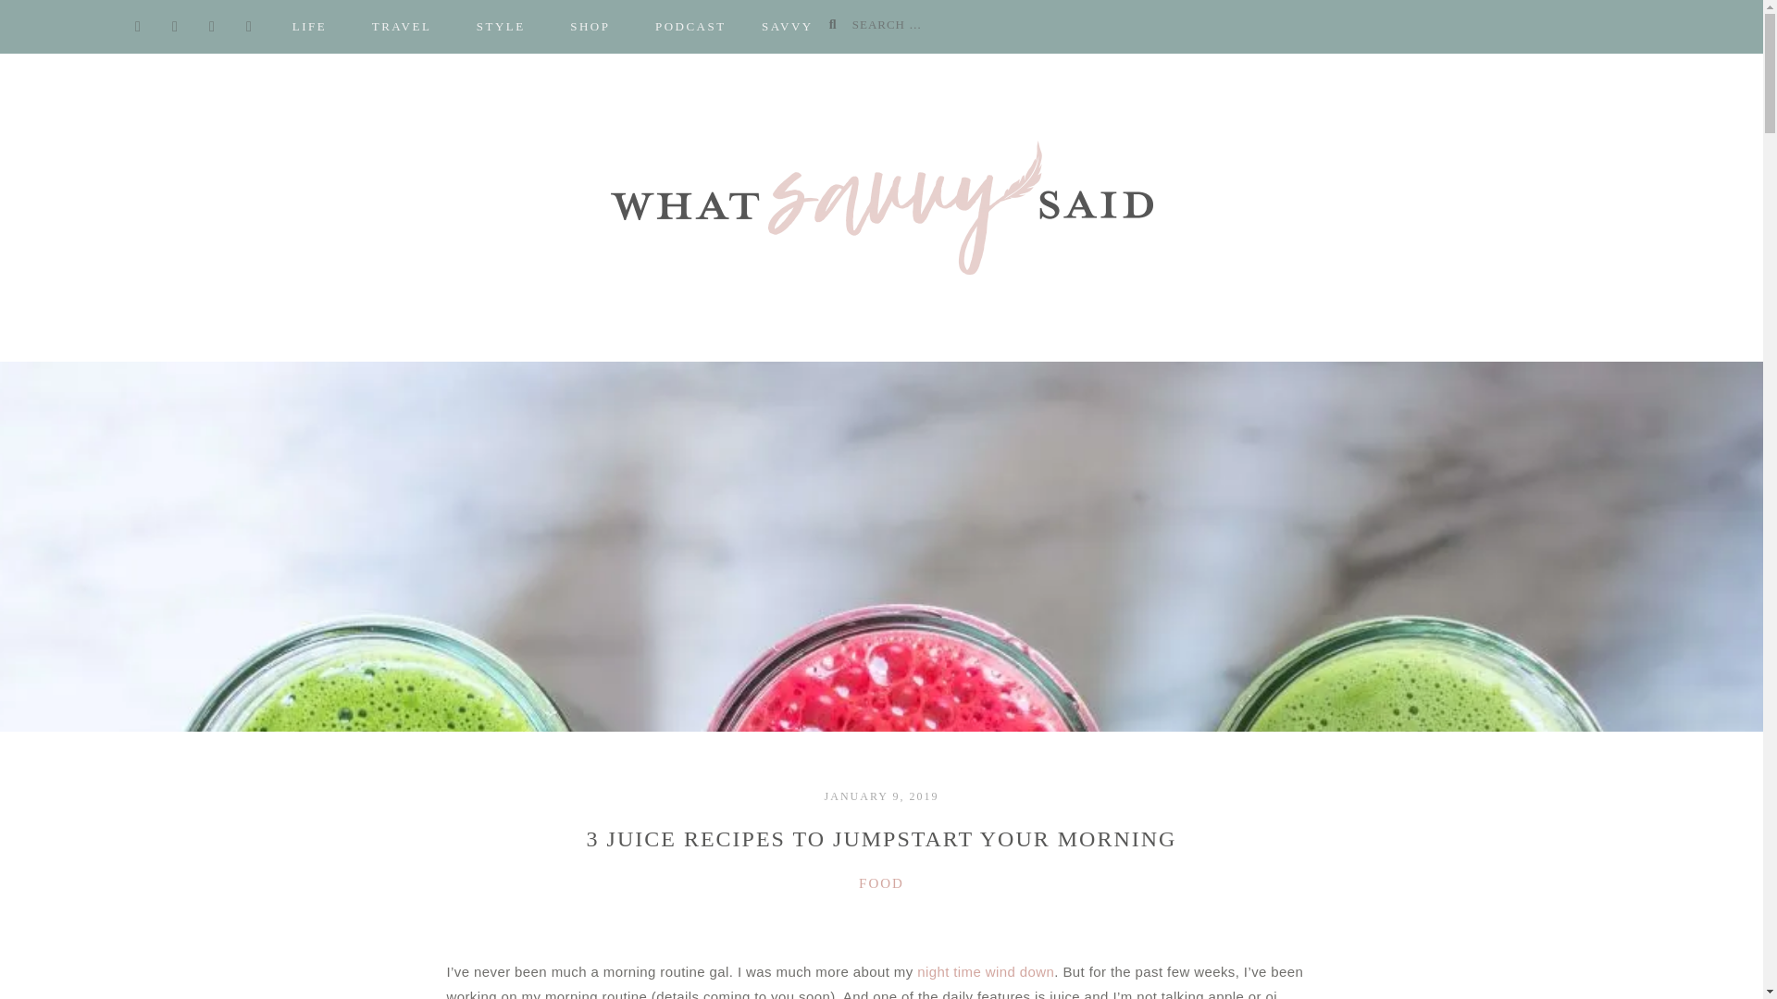  I want to click on SAVVY, so click(788, 27).